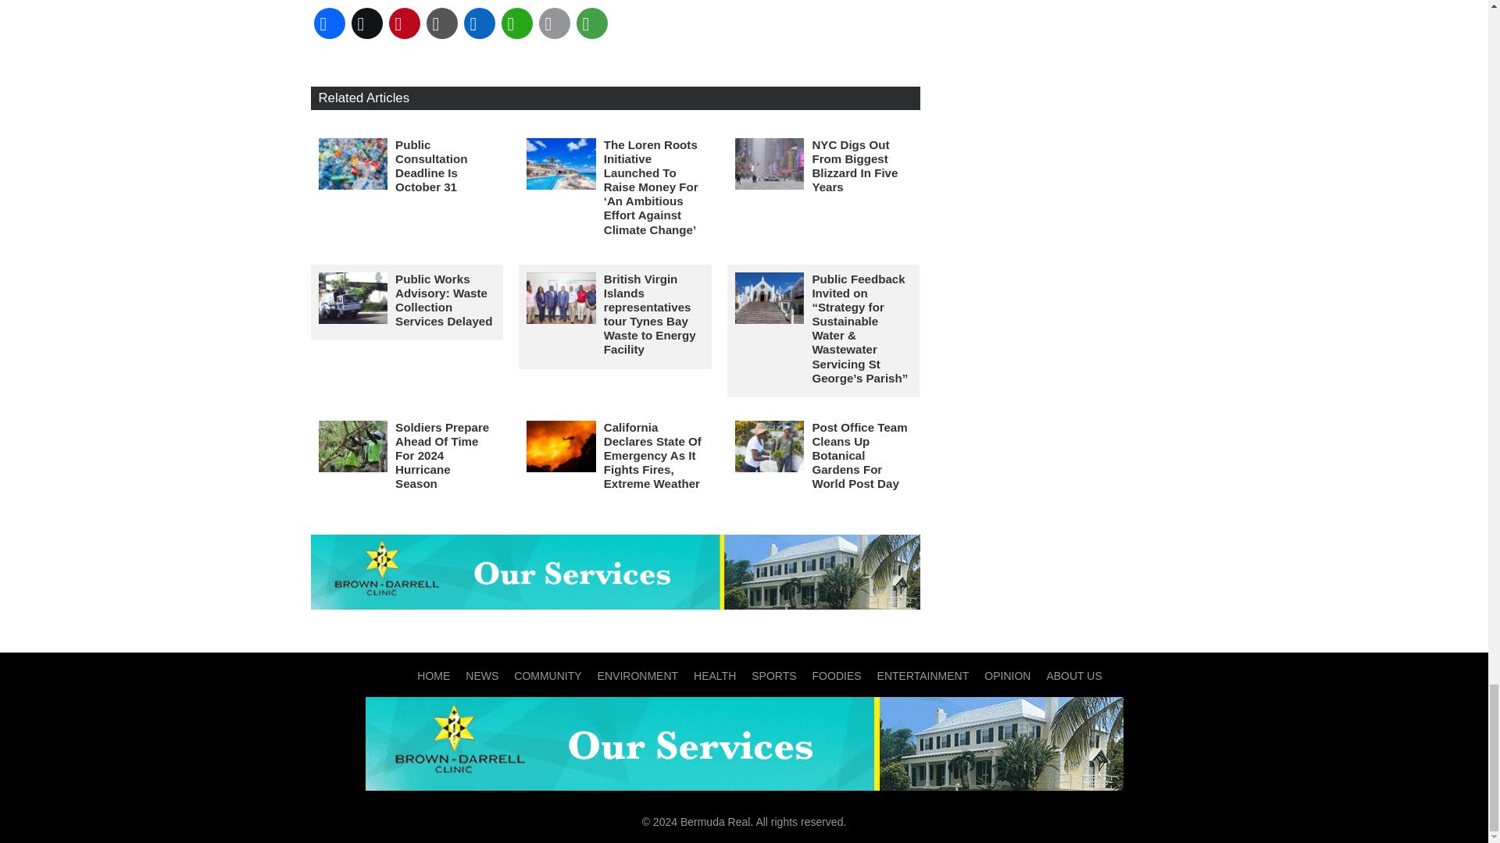 The image size is (1500, 843). Describe the element at coordinates (442, 455) in the screenshot. I see `Soldiers Prepare Ahead Of Time For 2024 Hurricane Season` at that location.